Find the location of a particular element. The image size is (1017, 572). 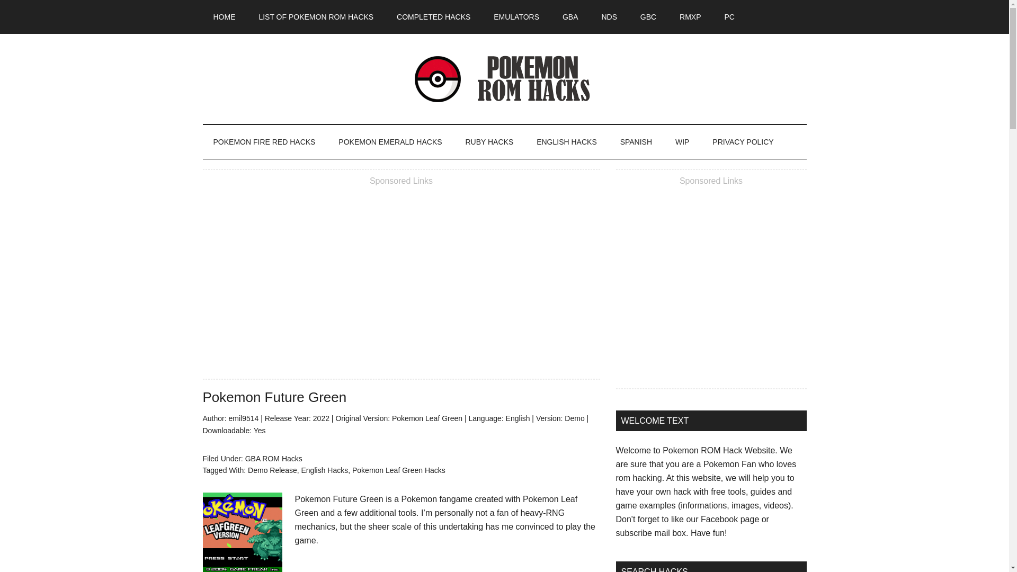

Pokemon Leaf Green Hacks is located at coordinates (398, 470).